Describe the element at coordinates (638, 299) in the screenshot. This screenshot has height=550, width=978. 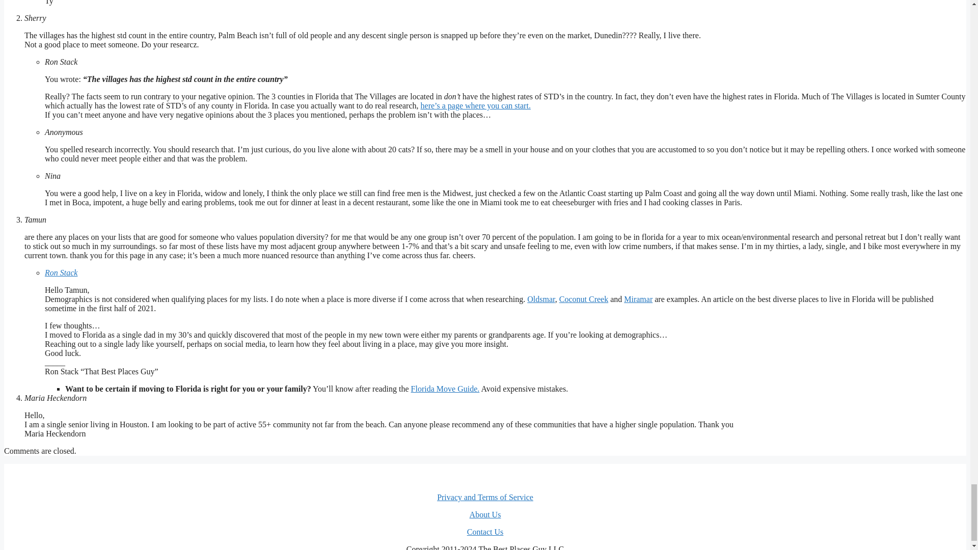
I see `Miramar` at that location.